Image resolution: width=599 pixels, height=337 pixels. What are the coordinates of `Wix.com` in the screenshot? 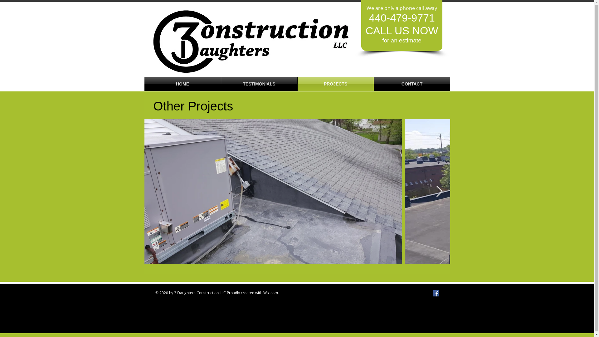 It's located at (271, 293).